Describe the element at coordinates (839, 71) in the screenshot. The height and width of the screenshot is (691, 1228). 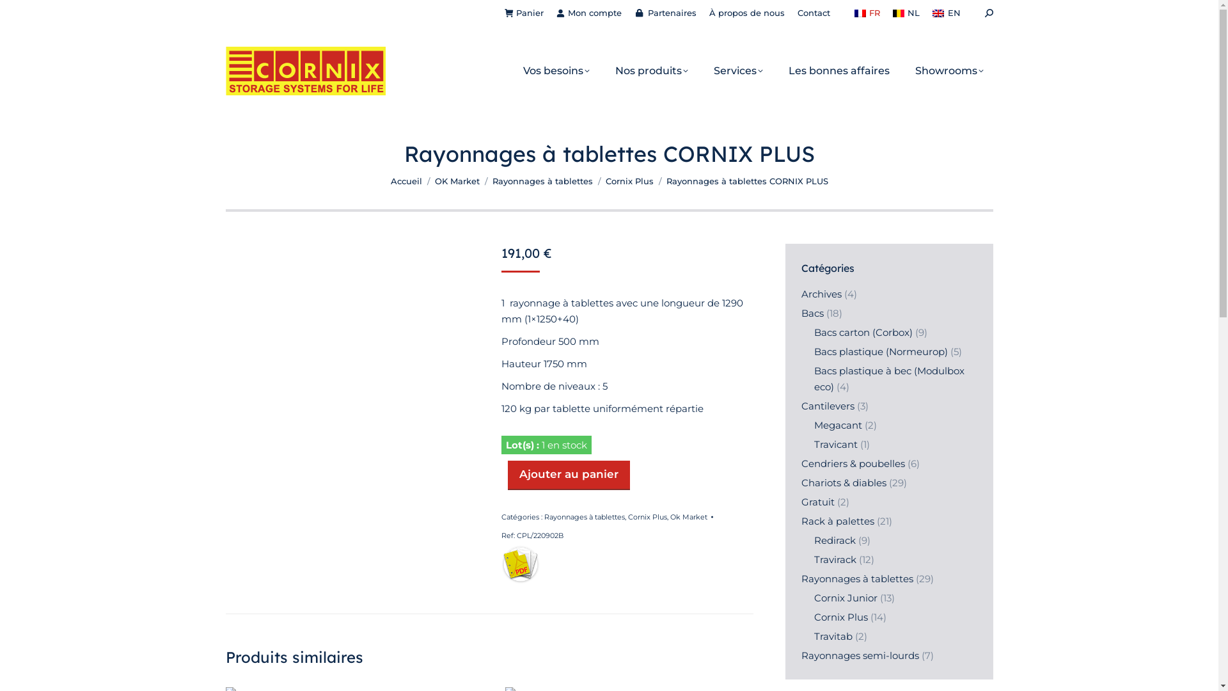
I see `Les bonnes affaires` at that location.